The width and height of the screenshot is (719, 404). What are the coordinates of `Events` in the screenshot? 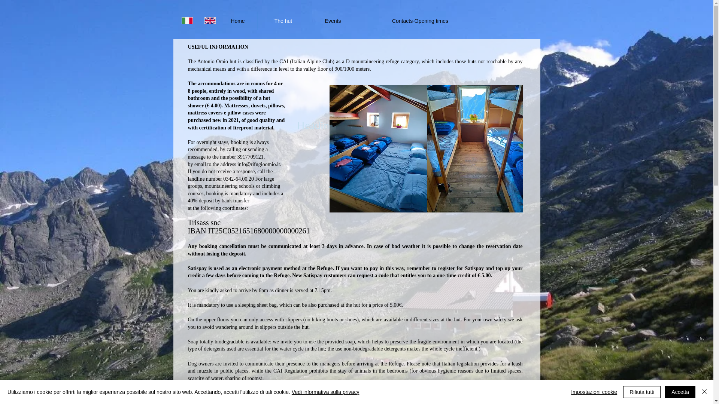 It's located at (333, 21).